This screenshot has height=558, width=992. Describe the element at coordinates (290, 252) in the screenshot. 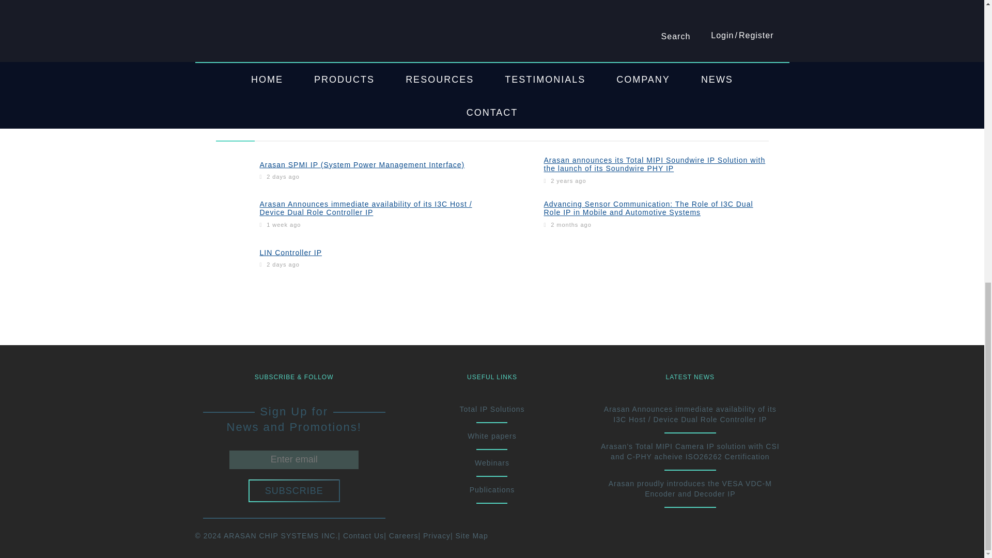

I see `LIN Controller IP` at that location.